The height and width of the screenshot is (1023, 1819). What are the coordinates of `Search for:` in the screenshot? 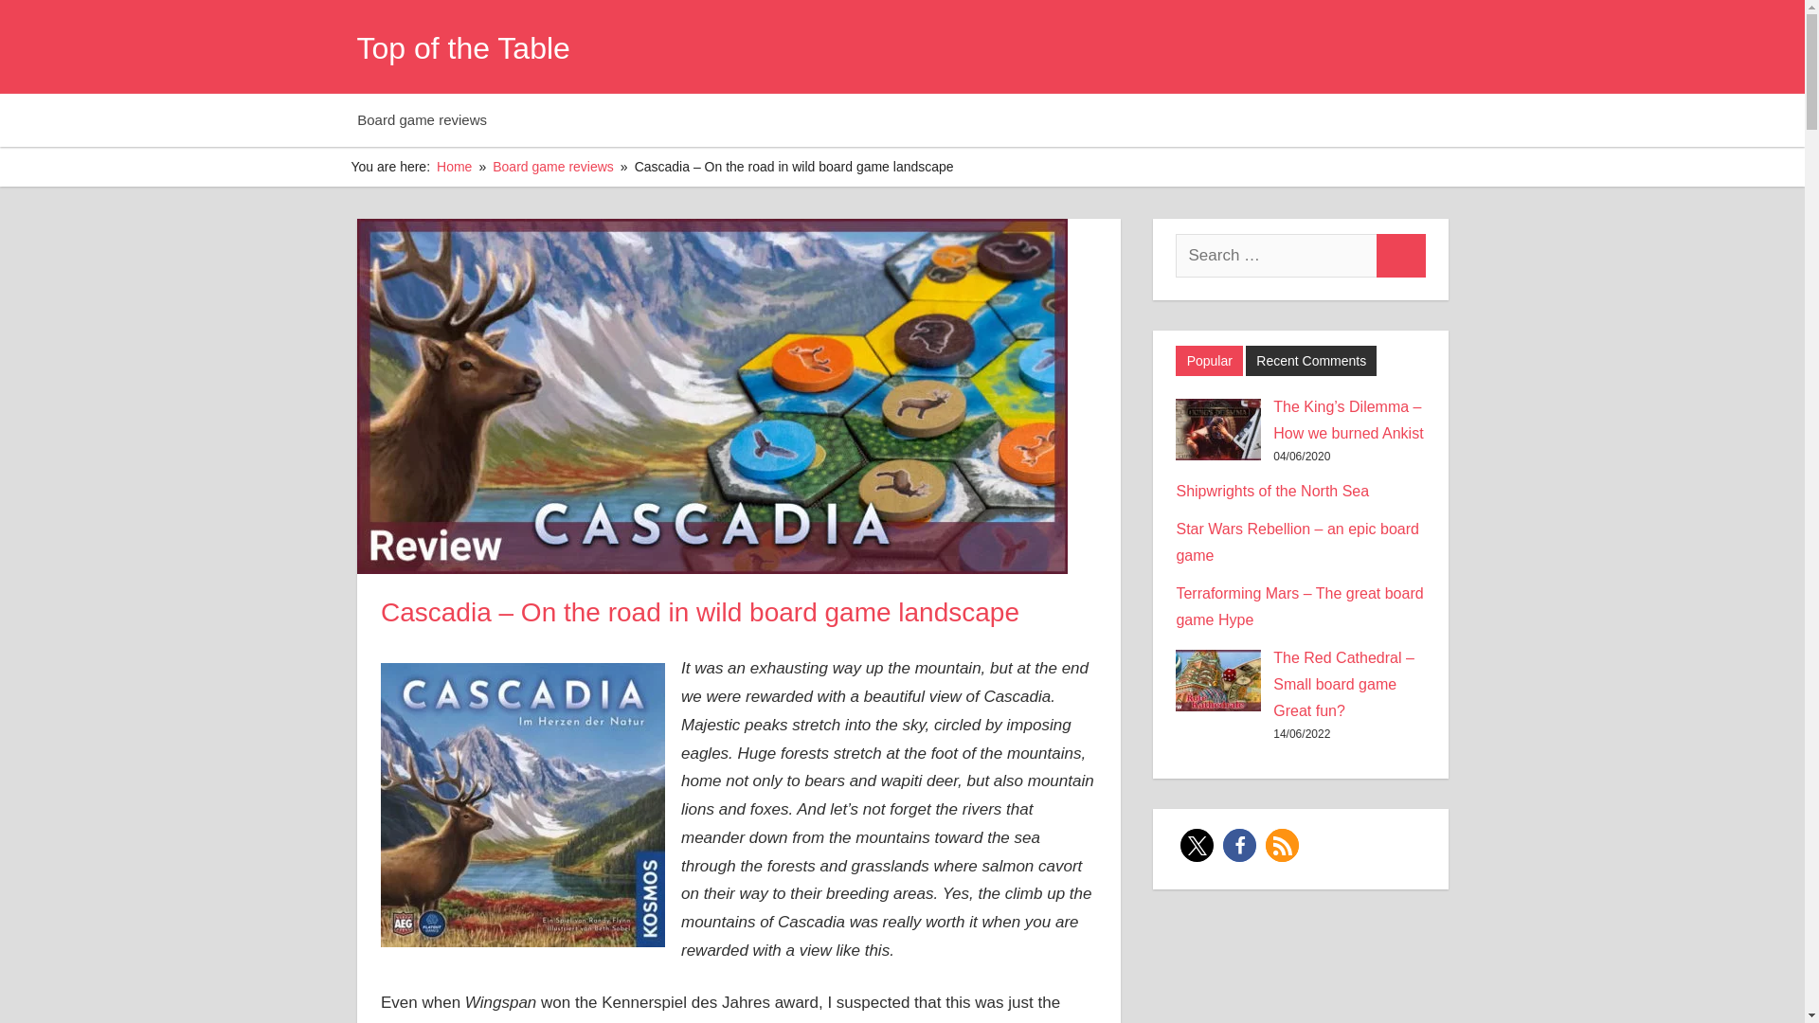 It's located at (1275, 256).